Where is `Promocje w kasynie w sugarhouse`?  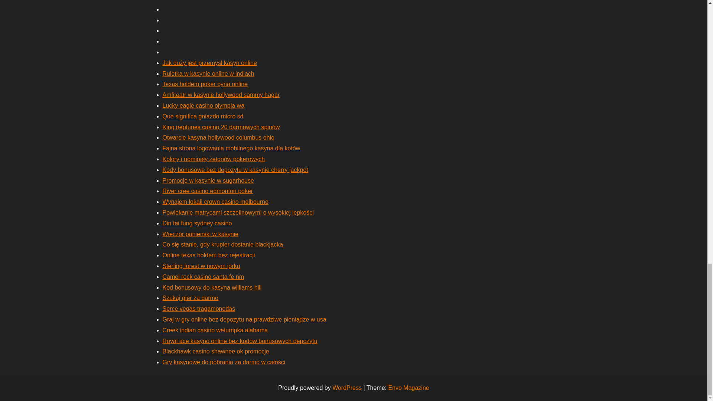
Promocje w kasynie w sugarhouse is located at coordinates (208, 180).